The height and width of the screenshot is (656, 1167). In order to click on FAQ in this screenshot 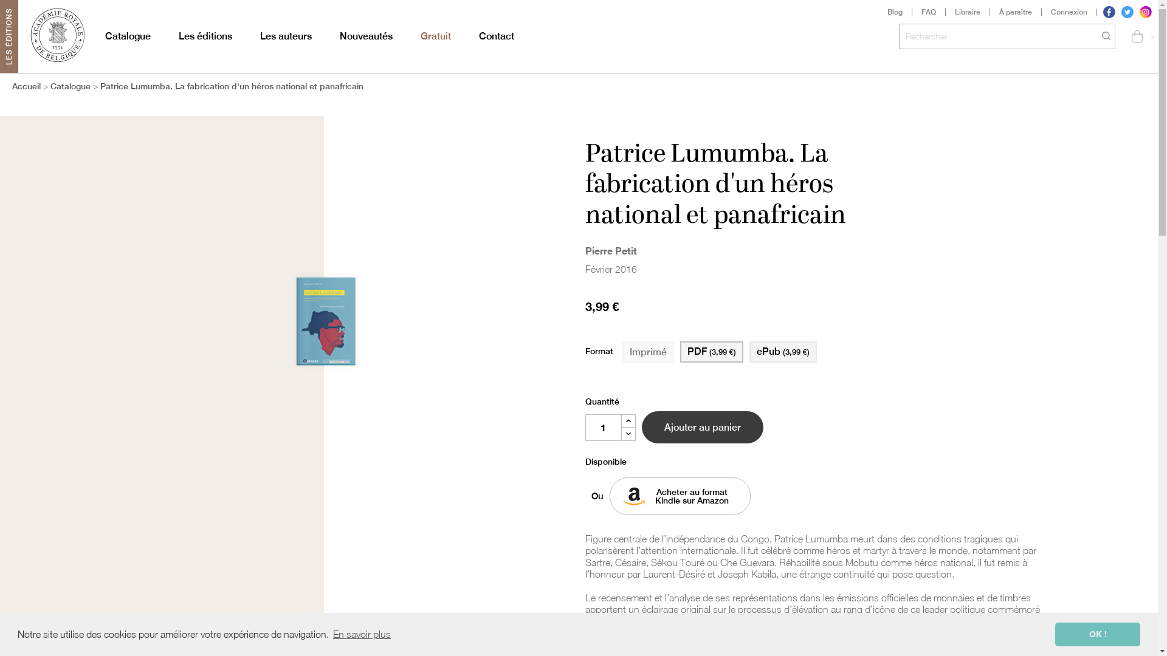, I will do `click(929, 12)`.